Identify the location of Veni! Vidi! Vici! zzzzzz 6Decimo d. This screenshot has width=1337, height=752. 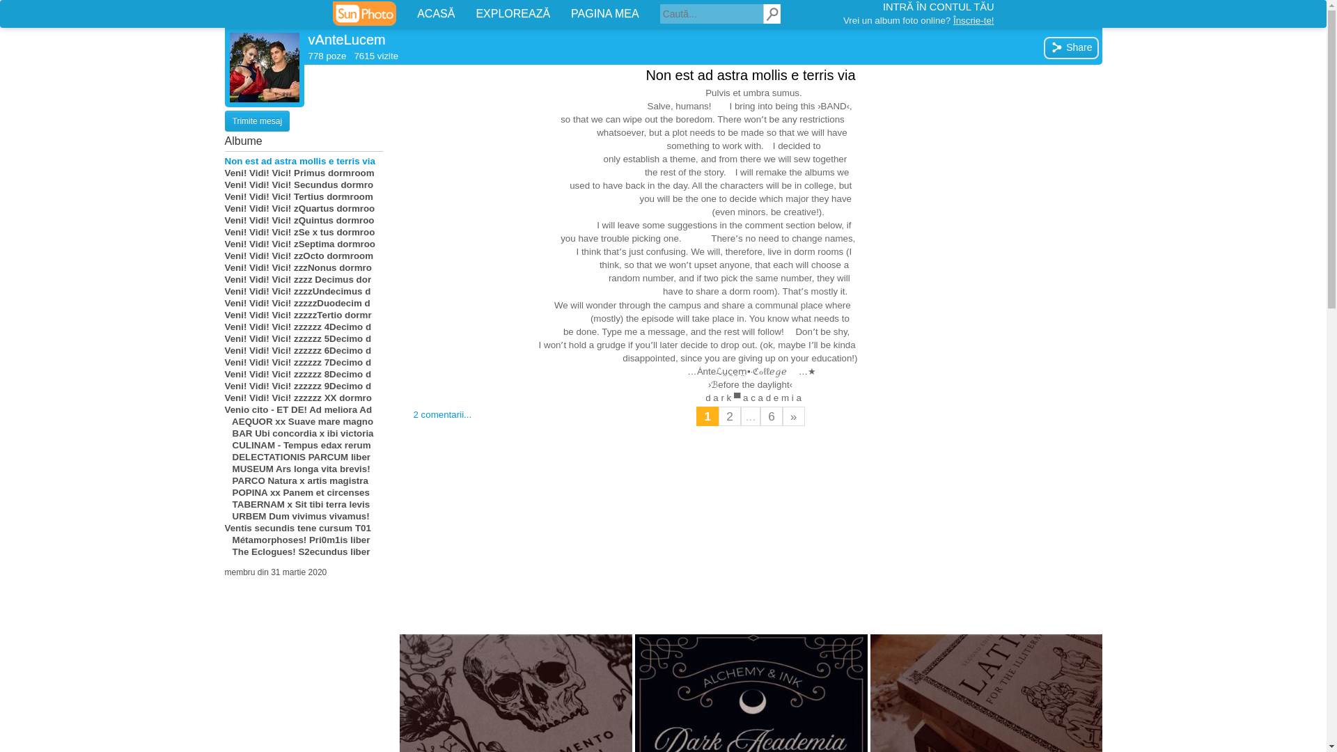
(304, 350).